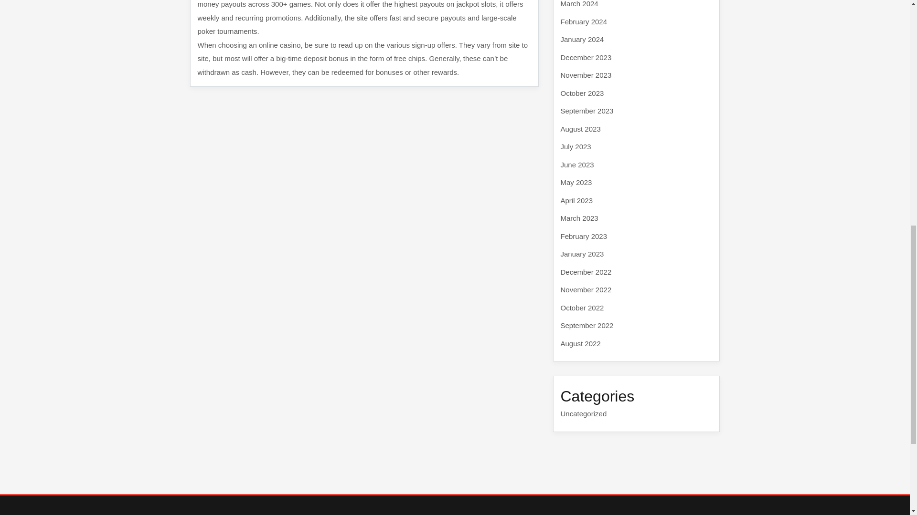 The image size is (917, 515). I want to click on December 2022, so click(586, 272).